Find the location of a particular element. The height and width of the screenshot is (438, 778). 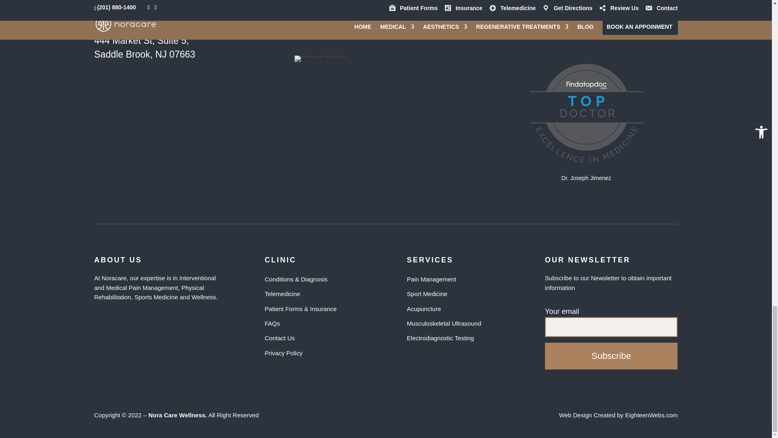

Subscribe is located at coordinates (611, 356).